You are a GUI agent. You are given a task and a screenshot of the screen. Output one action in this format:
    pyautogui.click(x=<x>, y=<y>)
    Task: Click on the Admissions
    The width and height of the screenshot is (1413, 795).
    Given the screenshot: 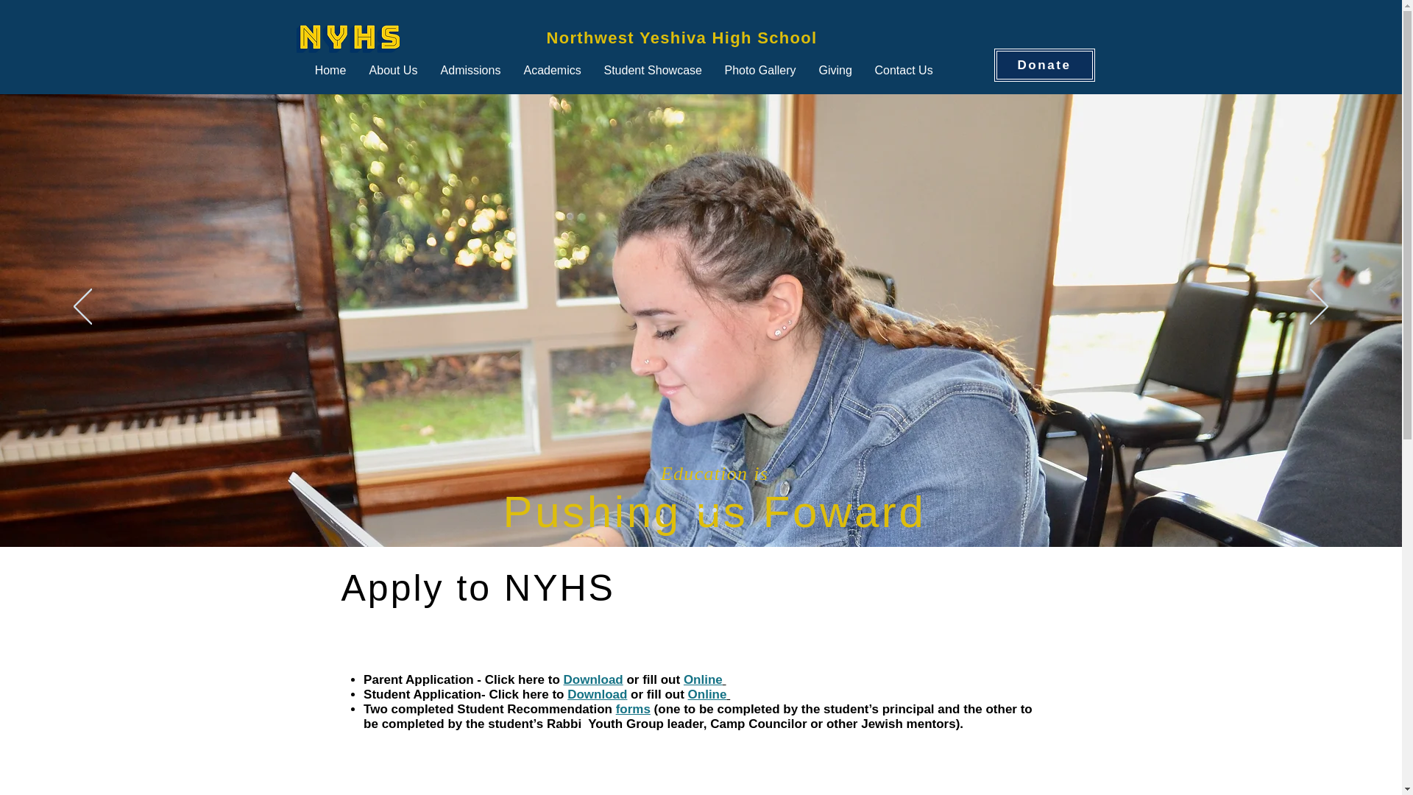 What is the action you would take?
    pyautogui.click(x=470, y=70)
    